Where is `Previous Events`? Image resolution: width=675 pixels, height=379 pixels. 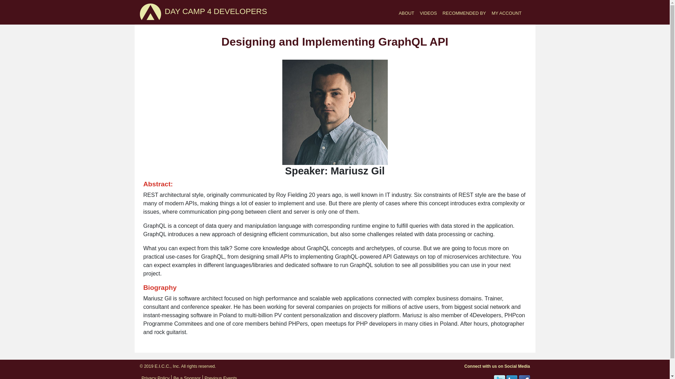 Previous Events is located at coordinates (220, 377).